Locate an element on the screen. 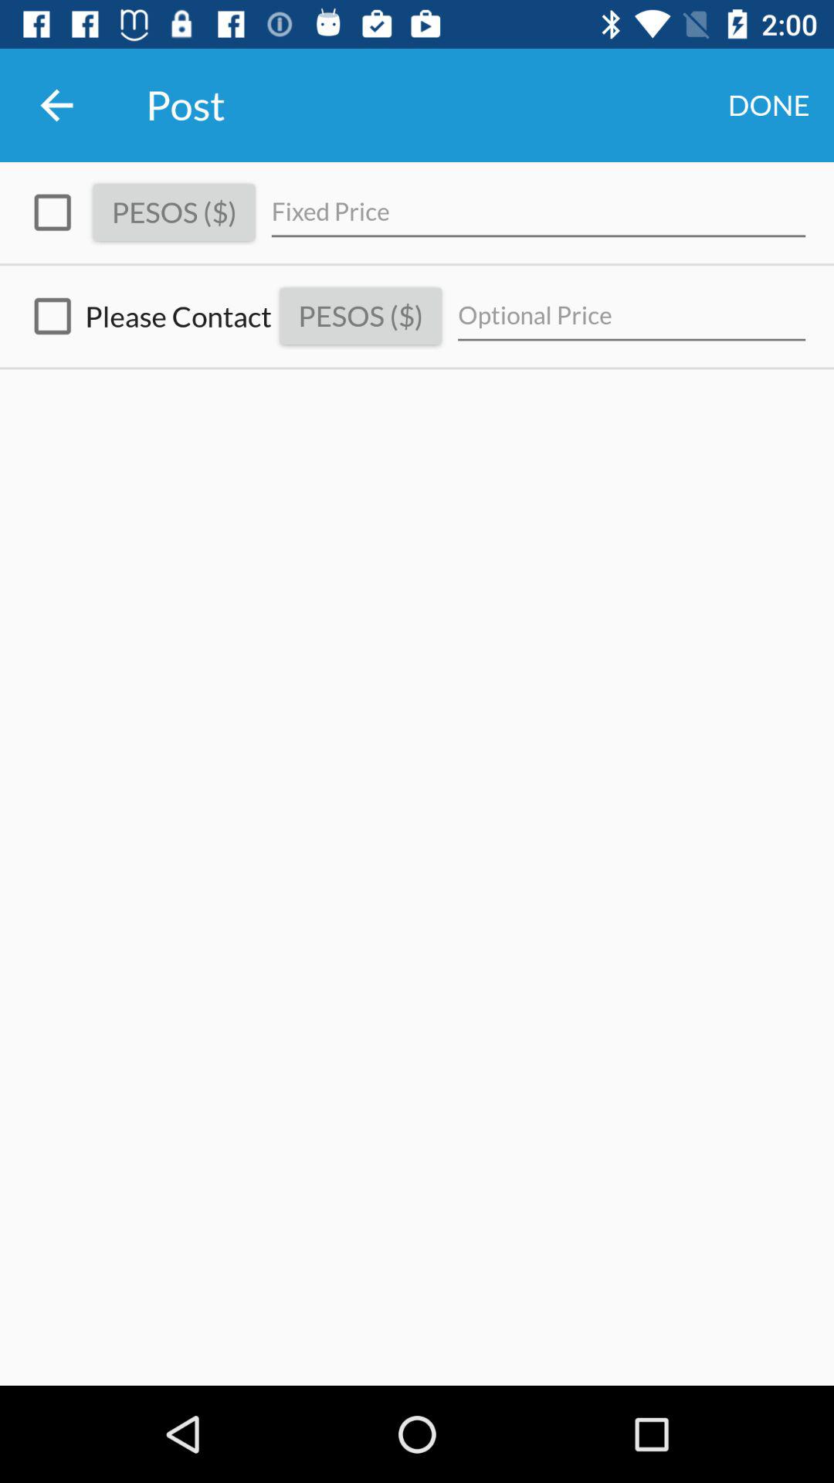 This screenshot has width=834, height=1483. choose item to the right of pesos ($) item is located at coordinates (538, 212).